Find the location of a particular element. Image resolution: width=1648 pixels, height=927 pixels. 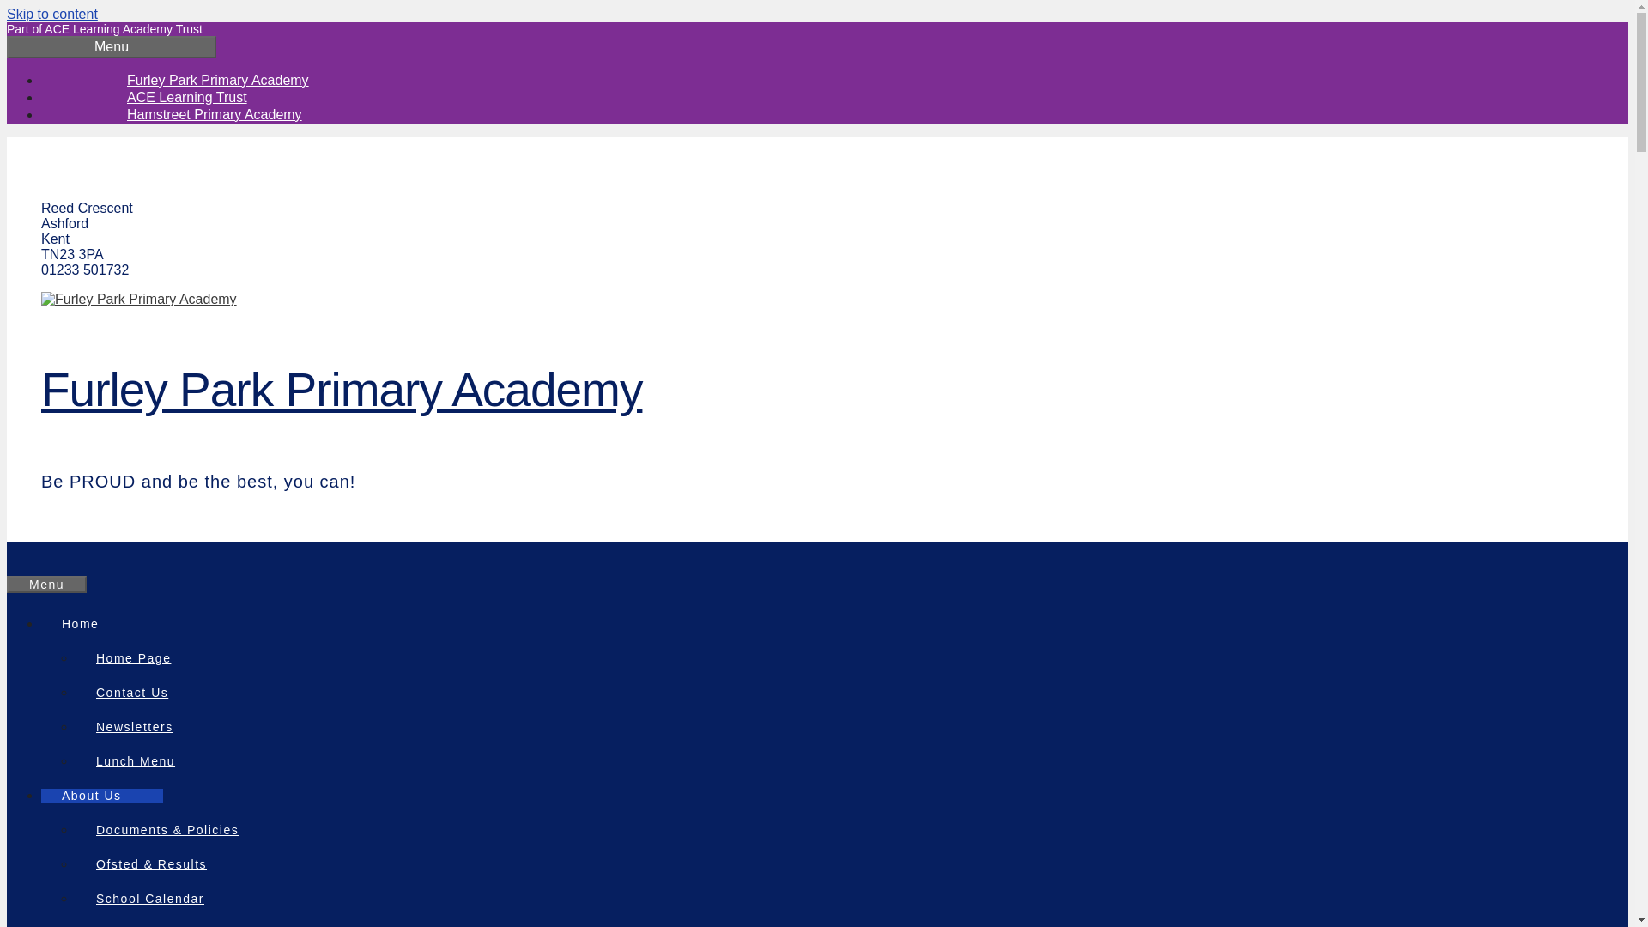

Furley Park Primary Academy is located at coordinates (218, 80).